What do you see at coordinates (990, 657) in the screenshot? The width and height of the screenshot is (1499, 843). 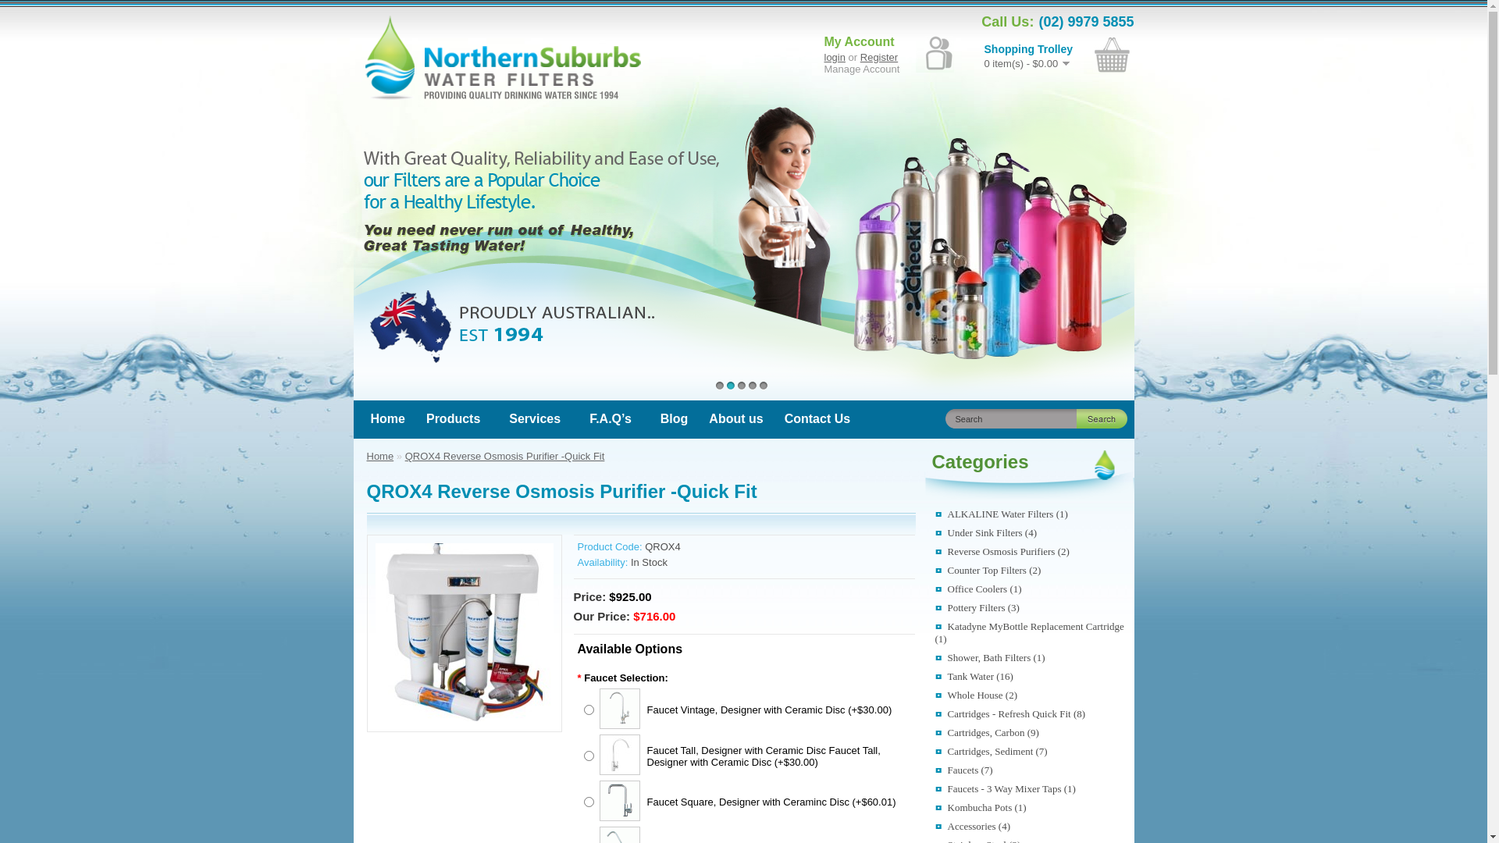 I see `Shower, Bath Filters (1)` at bounding box center [990, 657].